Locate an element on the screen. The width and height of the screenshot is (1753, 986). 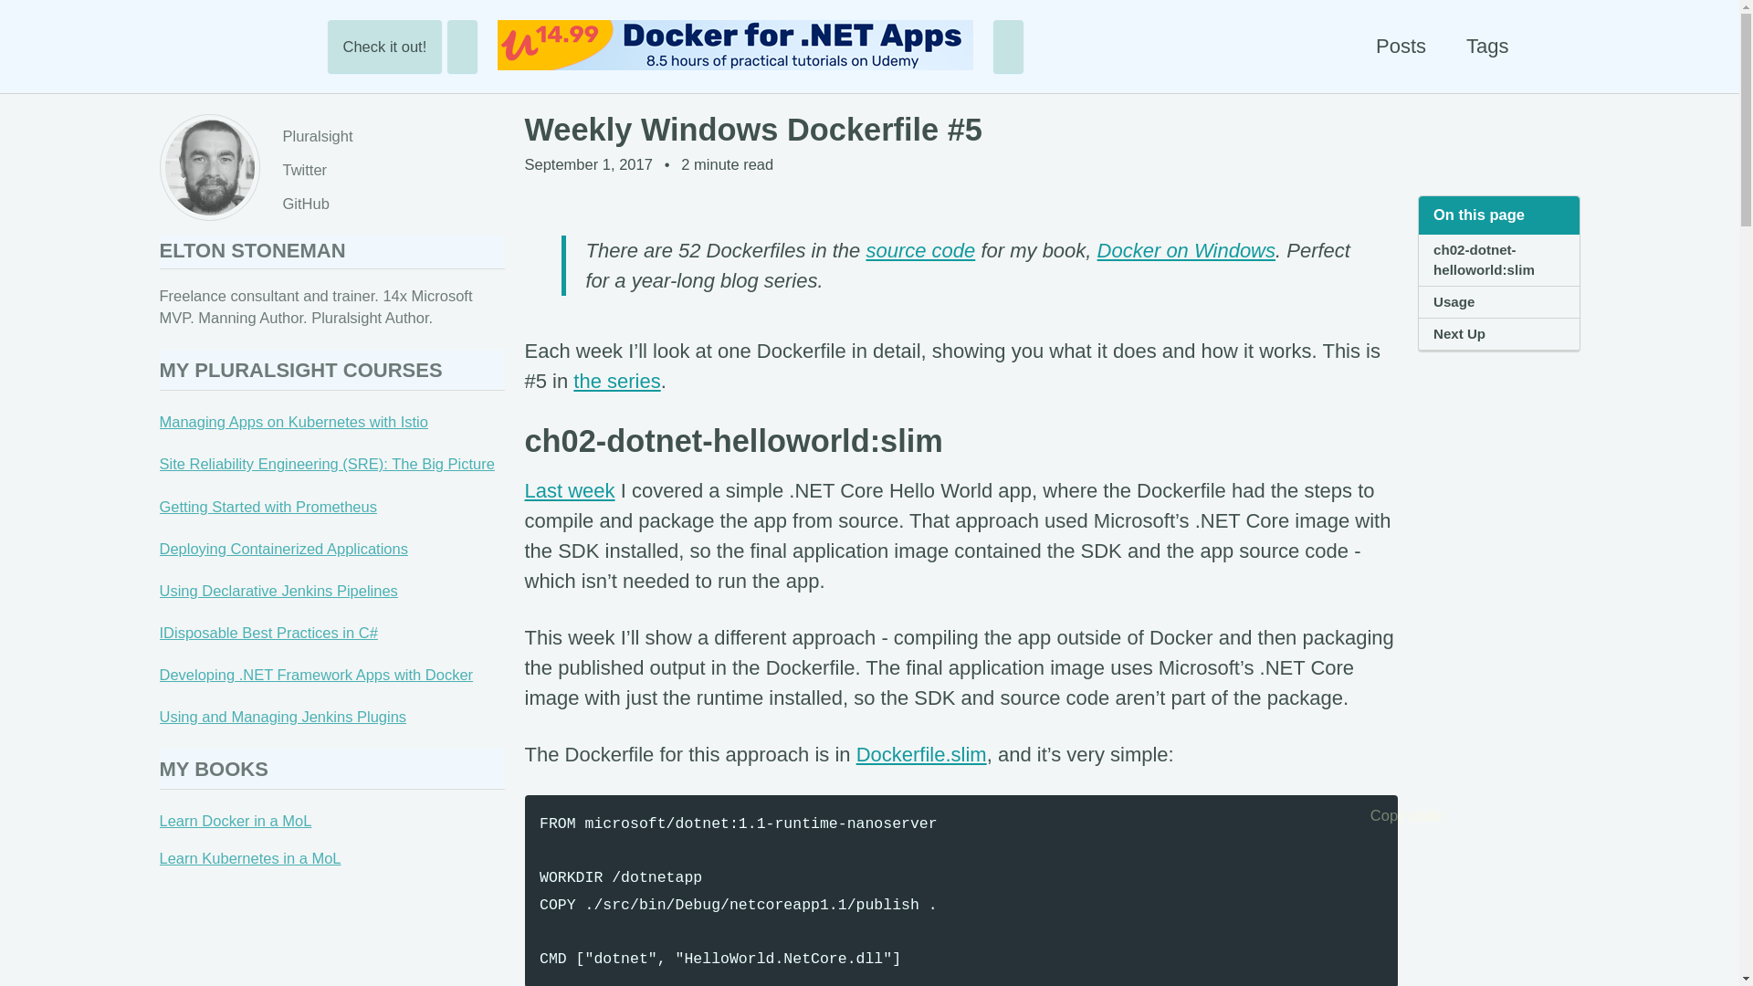
Posts is located at coordinates (1401, 46).